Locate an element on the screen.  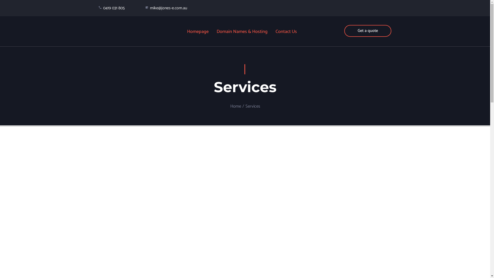
Home is located at coordinates (235, 106).